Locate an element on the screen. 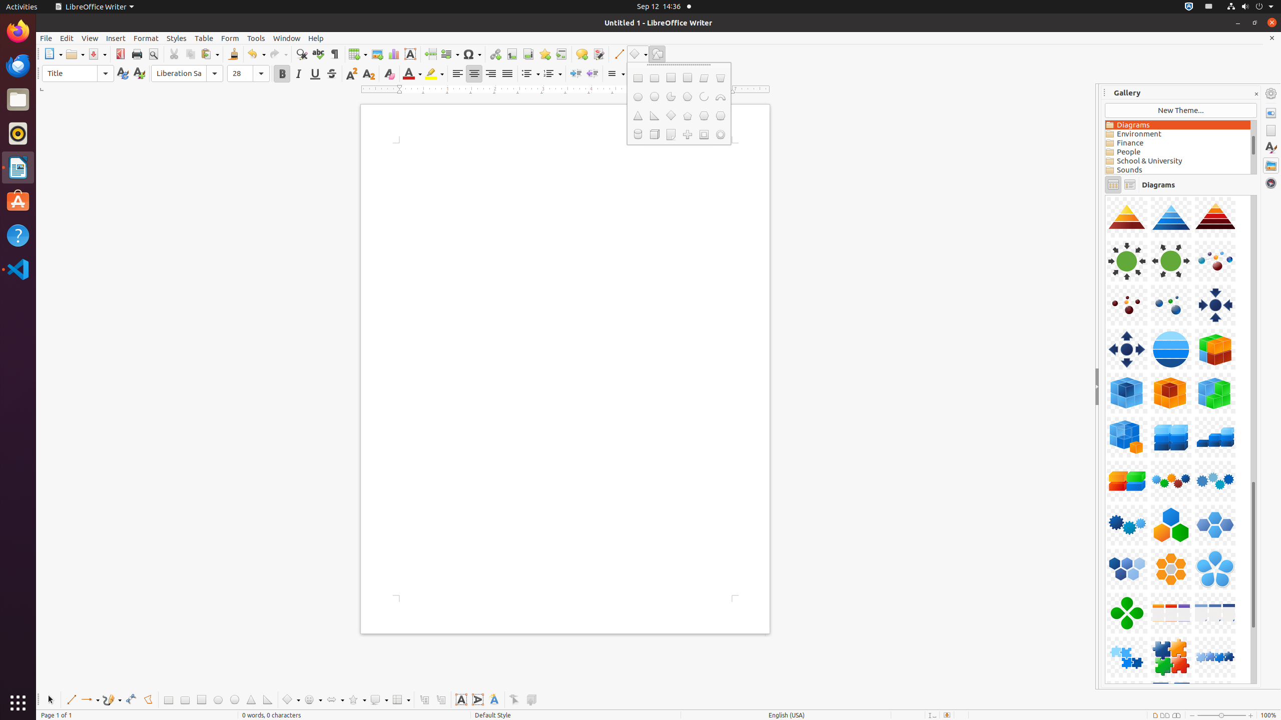 This screenshot has width=1281, height=720. :1.21/StatusNotifierItem is located at coordinates (1209, 7).